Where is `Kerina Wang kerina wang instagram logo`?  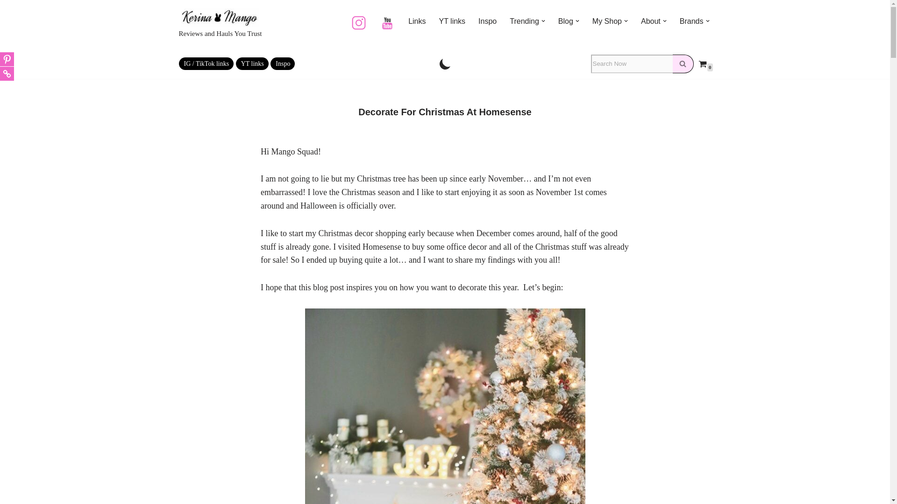
Kerina Wang kerina wang instagram logo is located at coordinates (359, 22).